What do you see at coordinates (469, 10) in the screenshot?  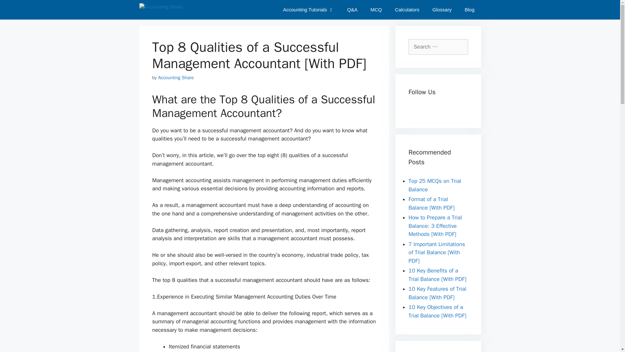 I see `Blog` at bounding box center [469, 10].